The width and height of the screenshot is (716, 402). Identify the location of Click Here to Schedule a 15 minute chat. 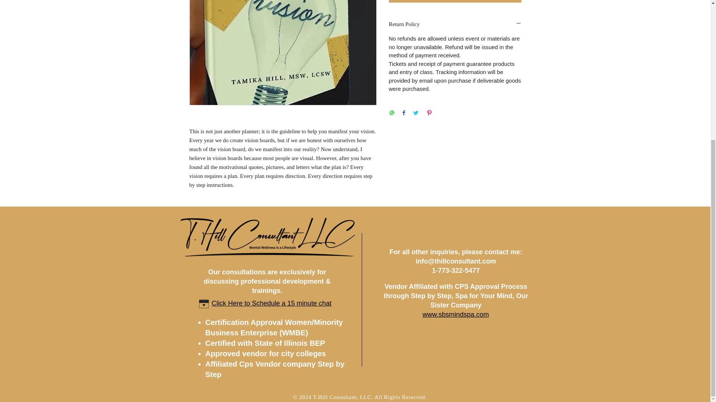
(271, 303).